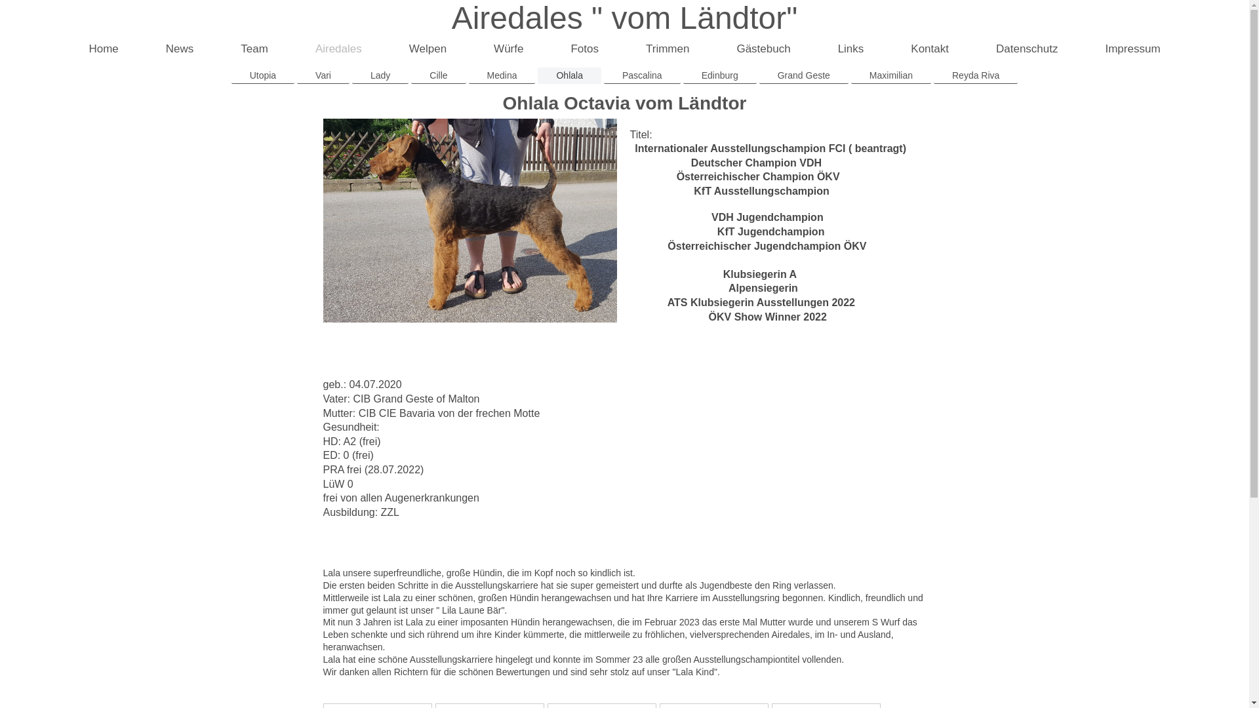 The image size is (1259, 708). Describe the element at coordinates (851, 50) in the screenshot. I see `Links` at that location.